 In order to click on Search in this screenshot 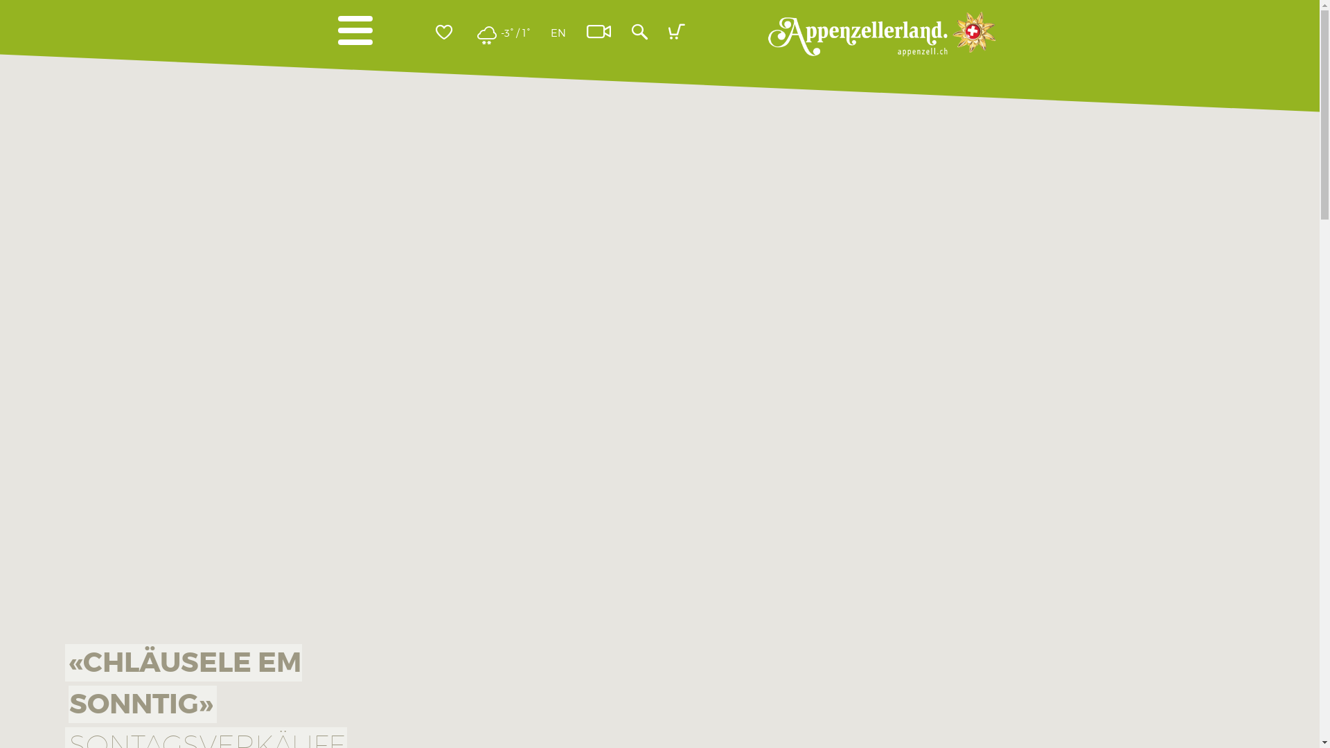, I will do `click(639, 33)`.